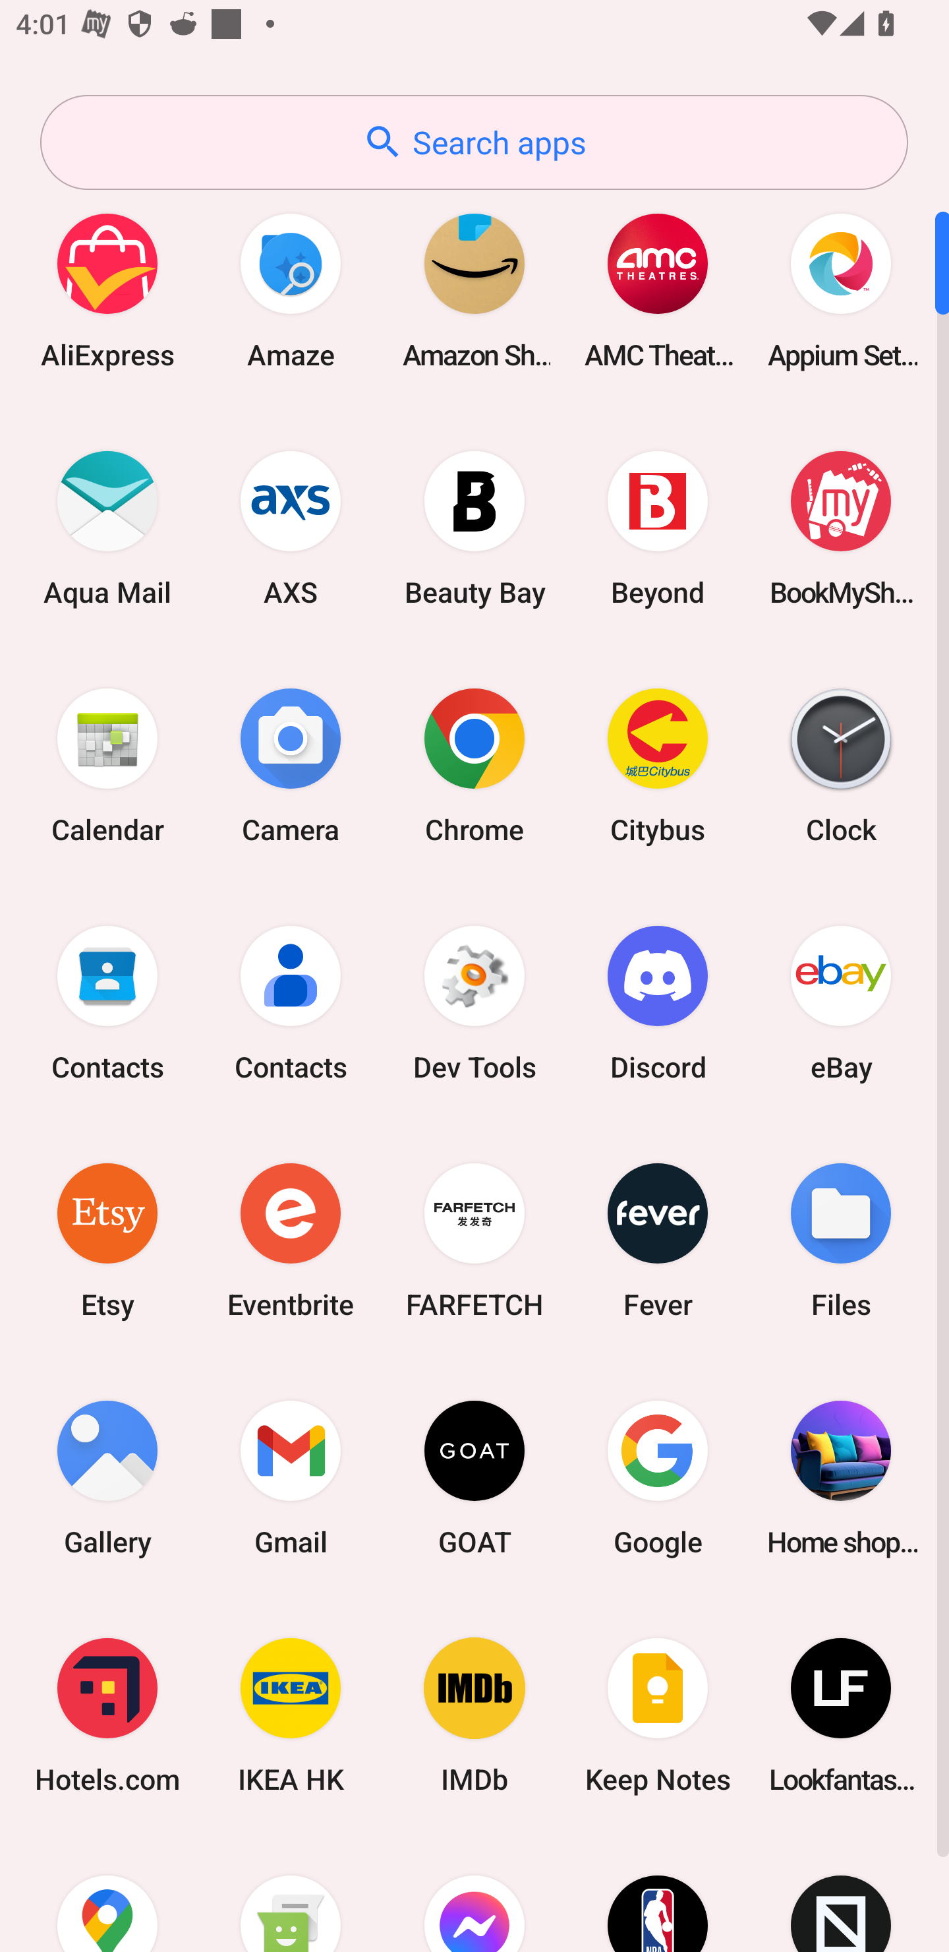  Describe the element at coordinates (658, 765) in the screenshot. I see `Citybus` at that location.